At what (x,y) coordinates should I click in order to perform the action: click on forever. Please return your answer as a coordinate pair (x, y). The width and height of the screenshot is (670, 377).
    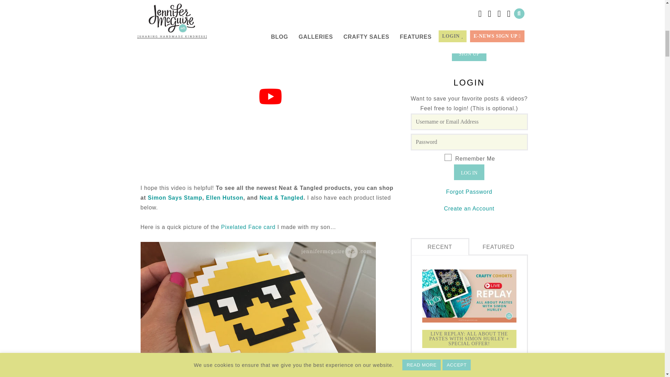
    Looking at the image, I should click on (448, 157).